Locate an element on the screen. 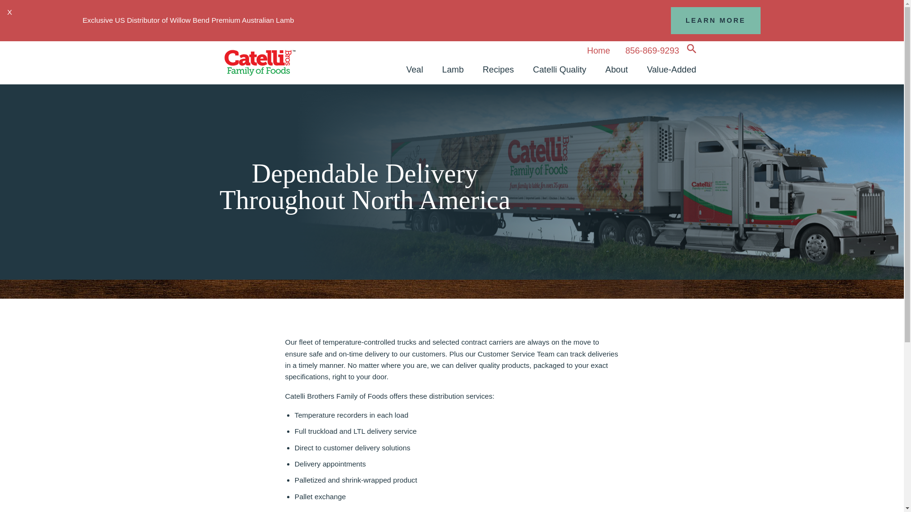 Image resolution: width=911 pixels, height=512 pixels. 856-869-9293 is located at coordinates (652, 48).